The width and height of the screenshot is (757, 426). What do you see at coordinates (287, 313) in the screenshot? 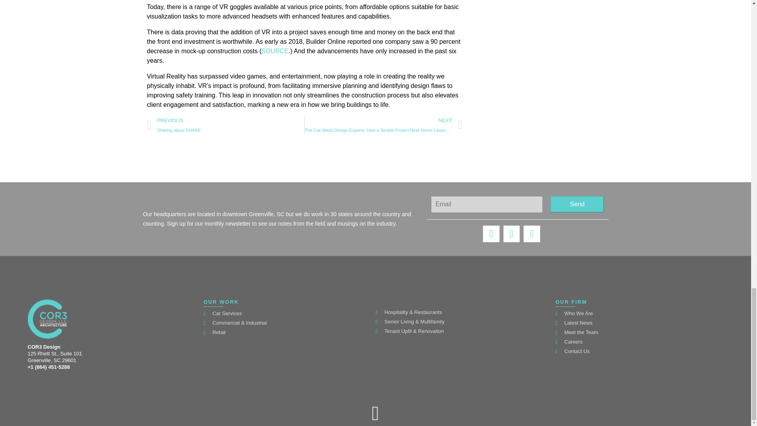
I see `Car Services` at bounding box center [287, 313].